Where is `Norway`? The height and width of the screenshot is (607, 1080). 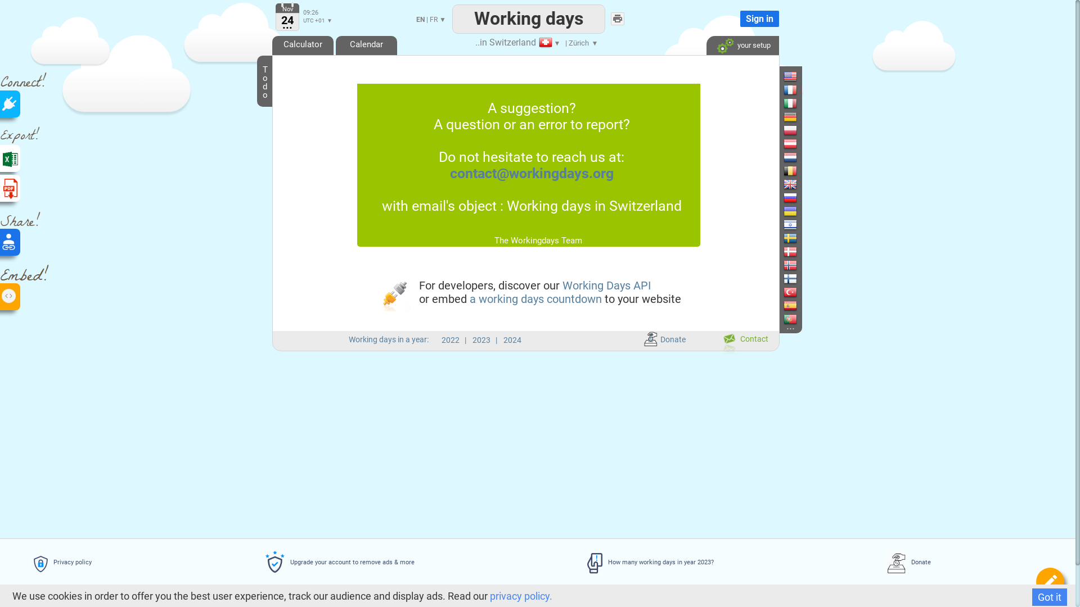
Norway is located at coordinates (736, 265).